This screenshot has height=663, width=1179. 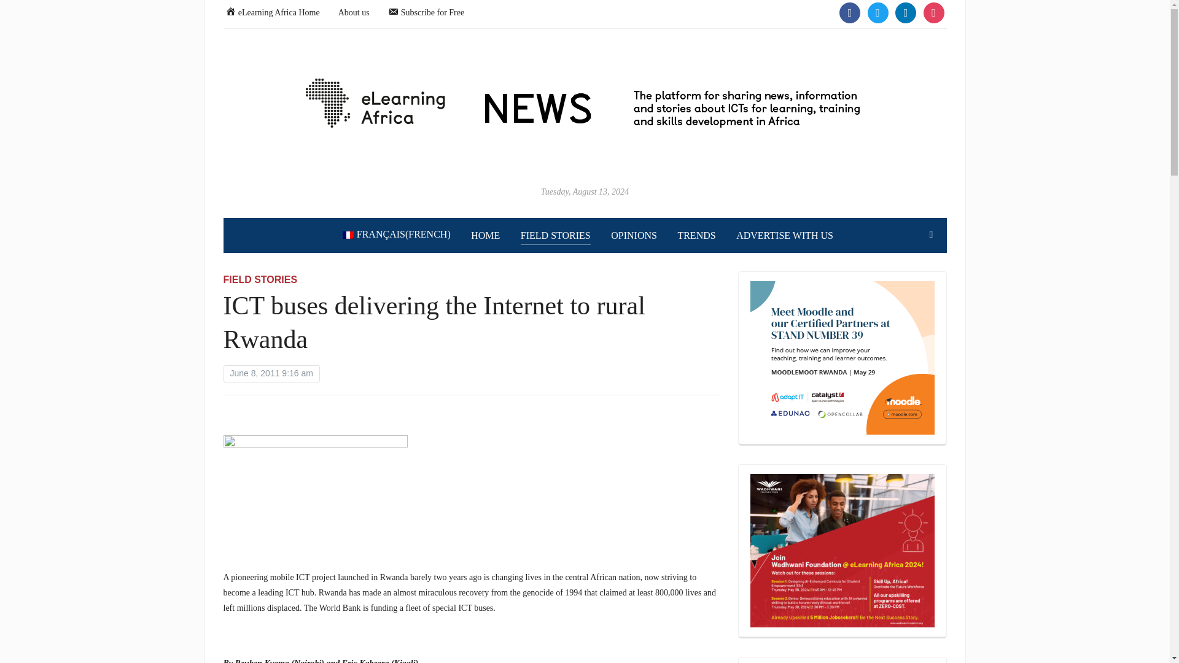 I want to click on eLearning Africa Home, so click(x=272, y=11).